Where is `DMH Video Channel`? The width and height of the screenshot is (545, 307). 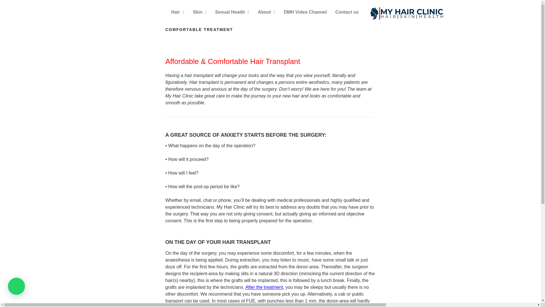
DMH Video Channel is located at coordinates (305, 12).